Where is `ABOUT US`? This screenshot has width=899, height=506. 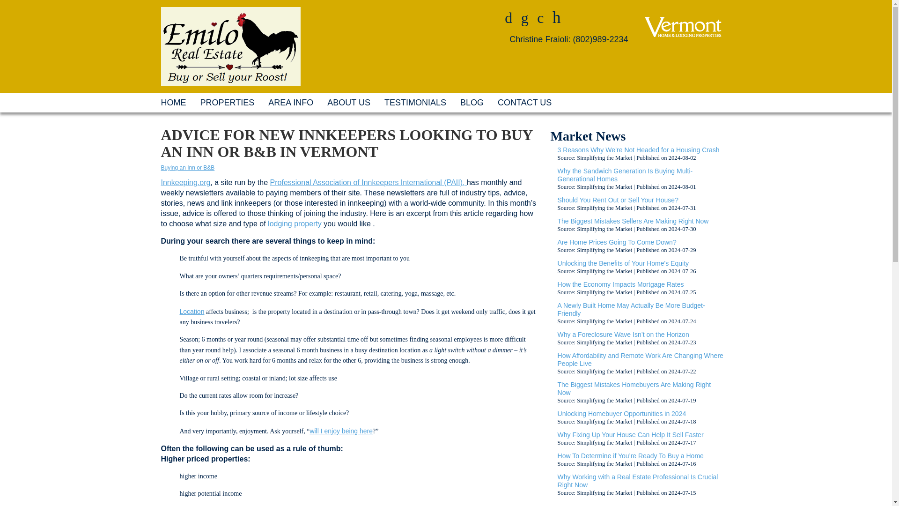 ABOUT US is located at coordinates (348, 102).